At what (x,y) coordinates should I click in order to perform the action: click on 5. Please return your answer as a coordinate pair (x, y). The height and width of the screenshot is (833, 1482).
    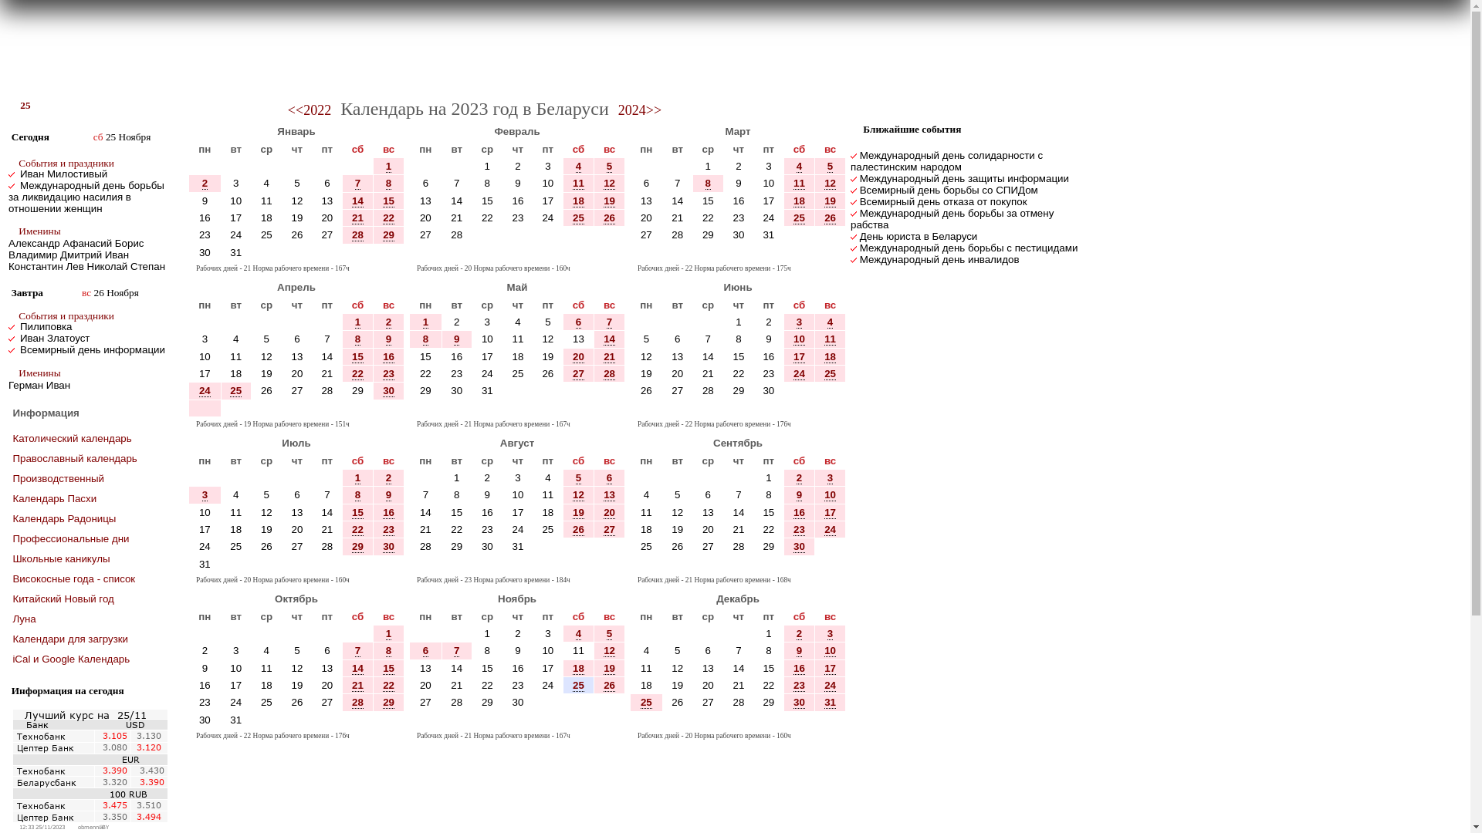
    Looking at the image, I should click on (296, 184).